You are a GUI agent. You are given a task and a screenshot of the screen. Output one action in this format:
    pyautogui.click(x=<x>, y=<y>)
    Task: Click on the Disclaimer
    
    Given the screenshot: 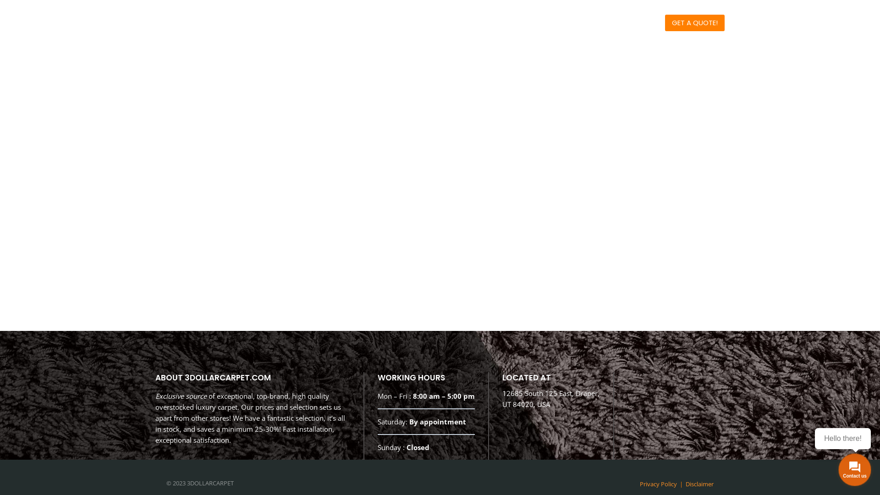 What is the action you would take?
    pyautogui.click(x=699, y=484)
    